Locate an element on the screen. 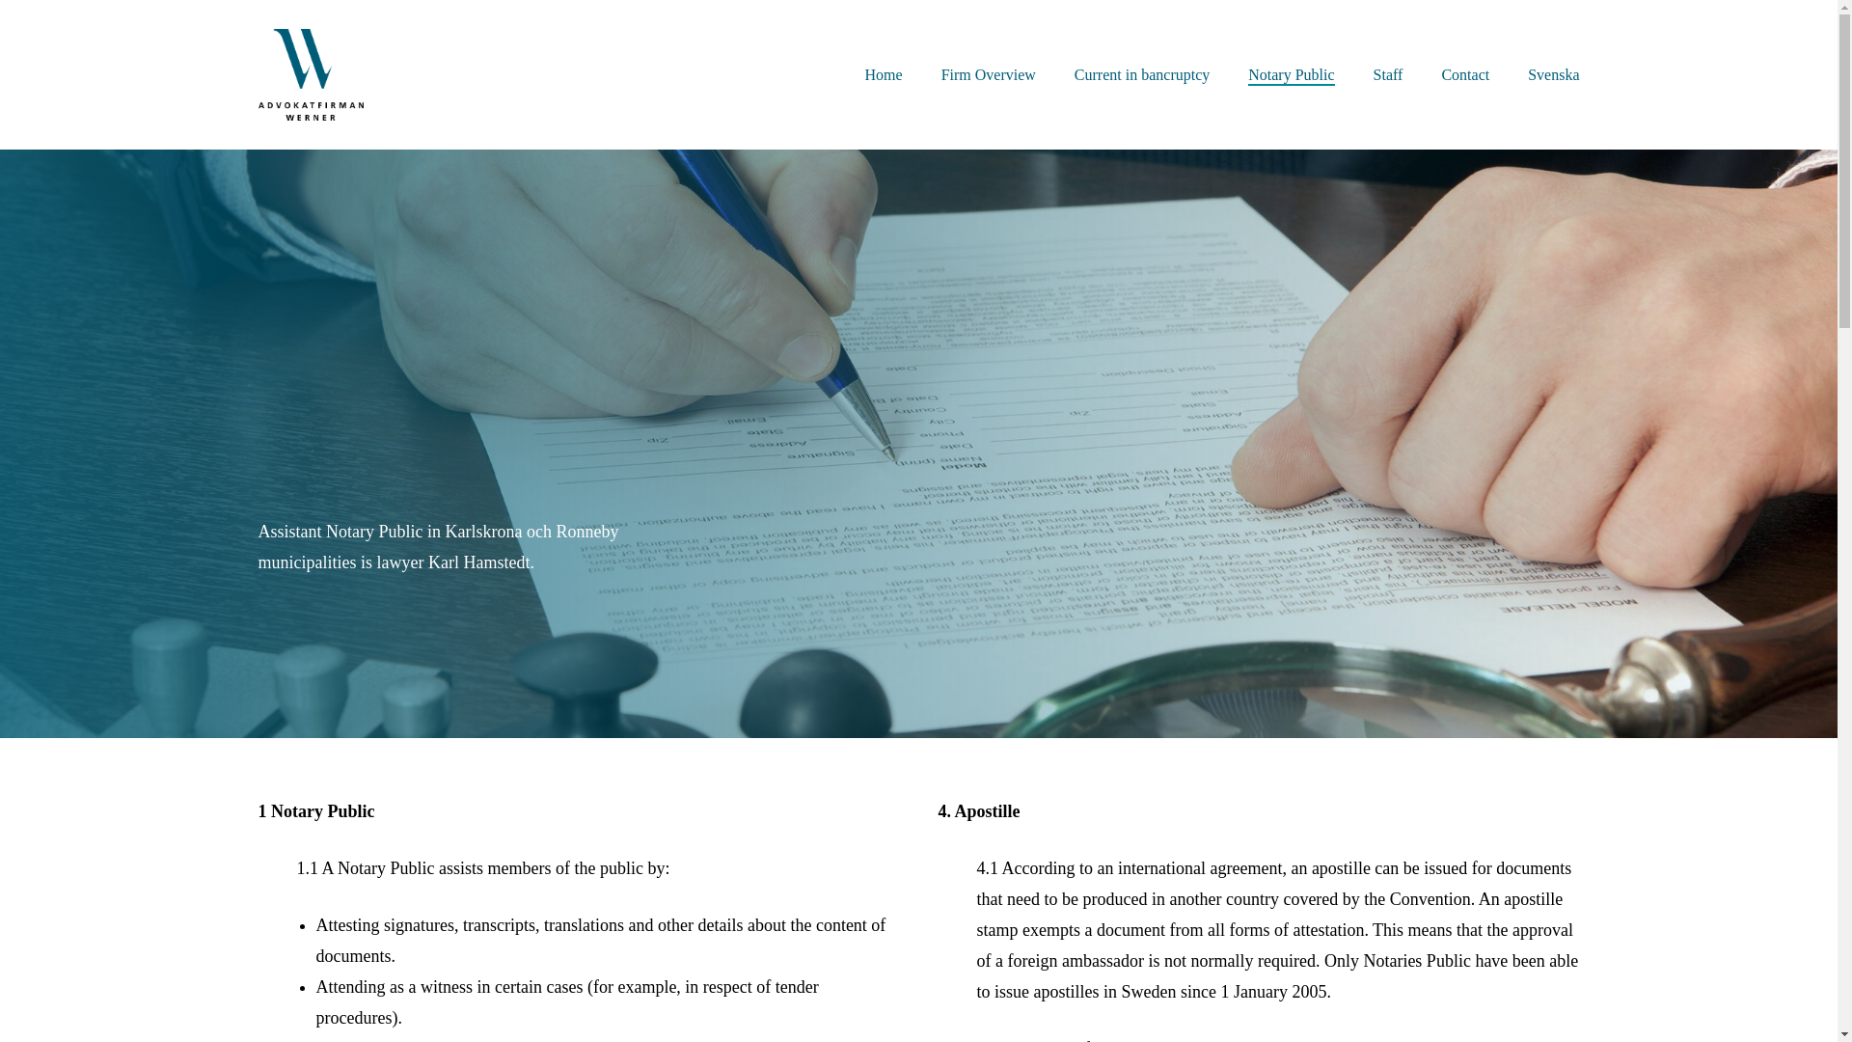 The width and height of the screenshot is (1852, 1042). Staff is located at coordinates (1389, 75).